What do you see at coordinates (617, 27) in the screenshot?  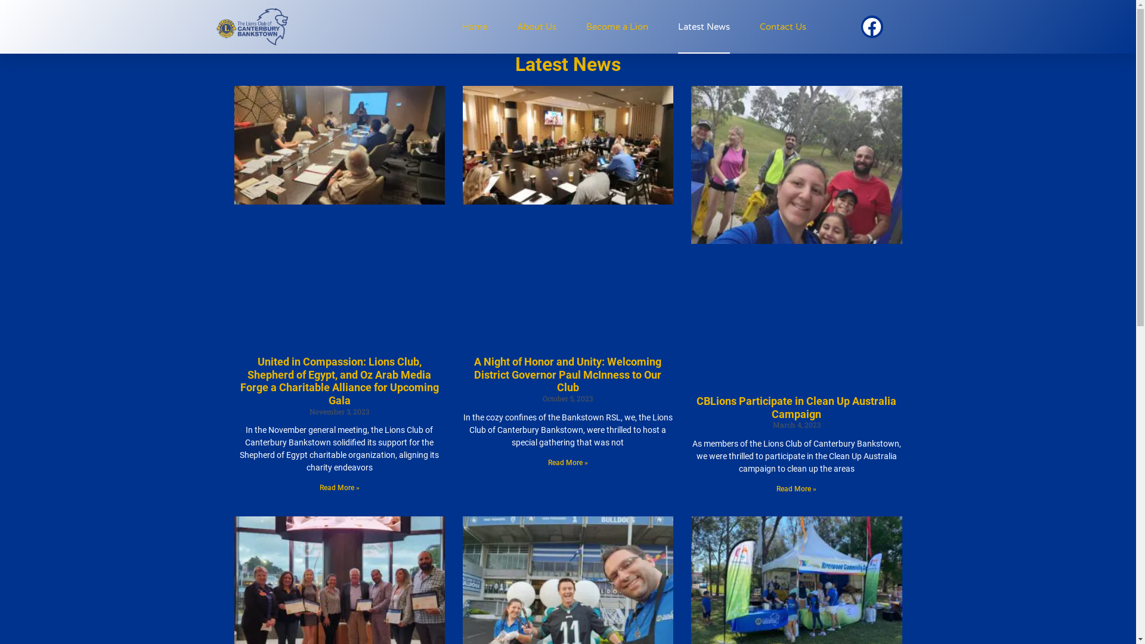 I see `Become a Lion` at bounding box center [617, 27].